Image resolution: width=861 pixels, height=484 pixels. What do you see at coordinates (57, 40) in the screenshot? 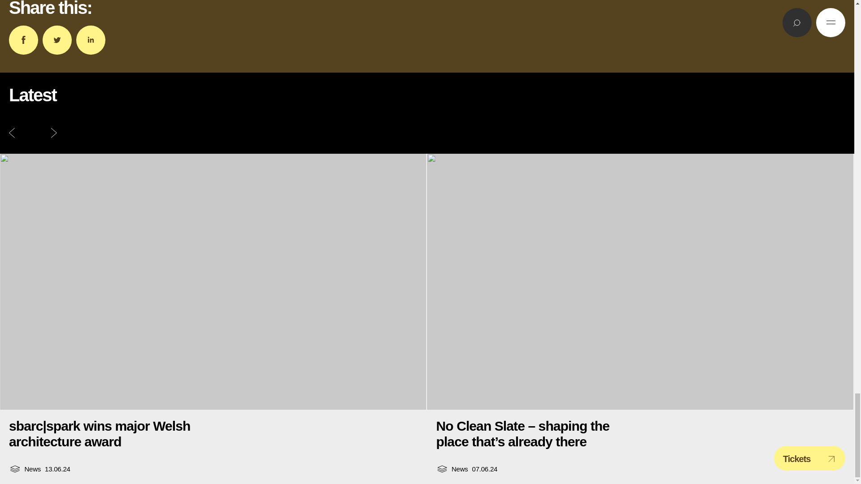
I see `Twitter` at bounding box center [57, 40].